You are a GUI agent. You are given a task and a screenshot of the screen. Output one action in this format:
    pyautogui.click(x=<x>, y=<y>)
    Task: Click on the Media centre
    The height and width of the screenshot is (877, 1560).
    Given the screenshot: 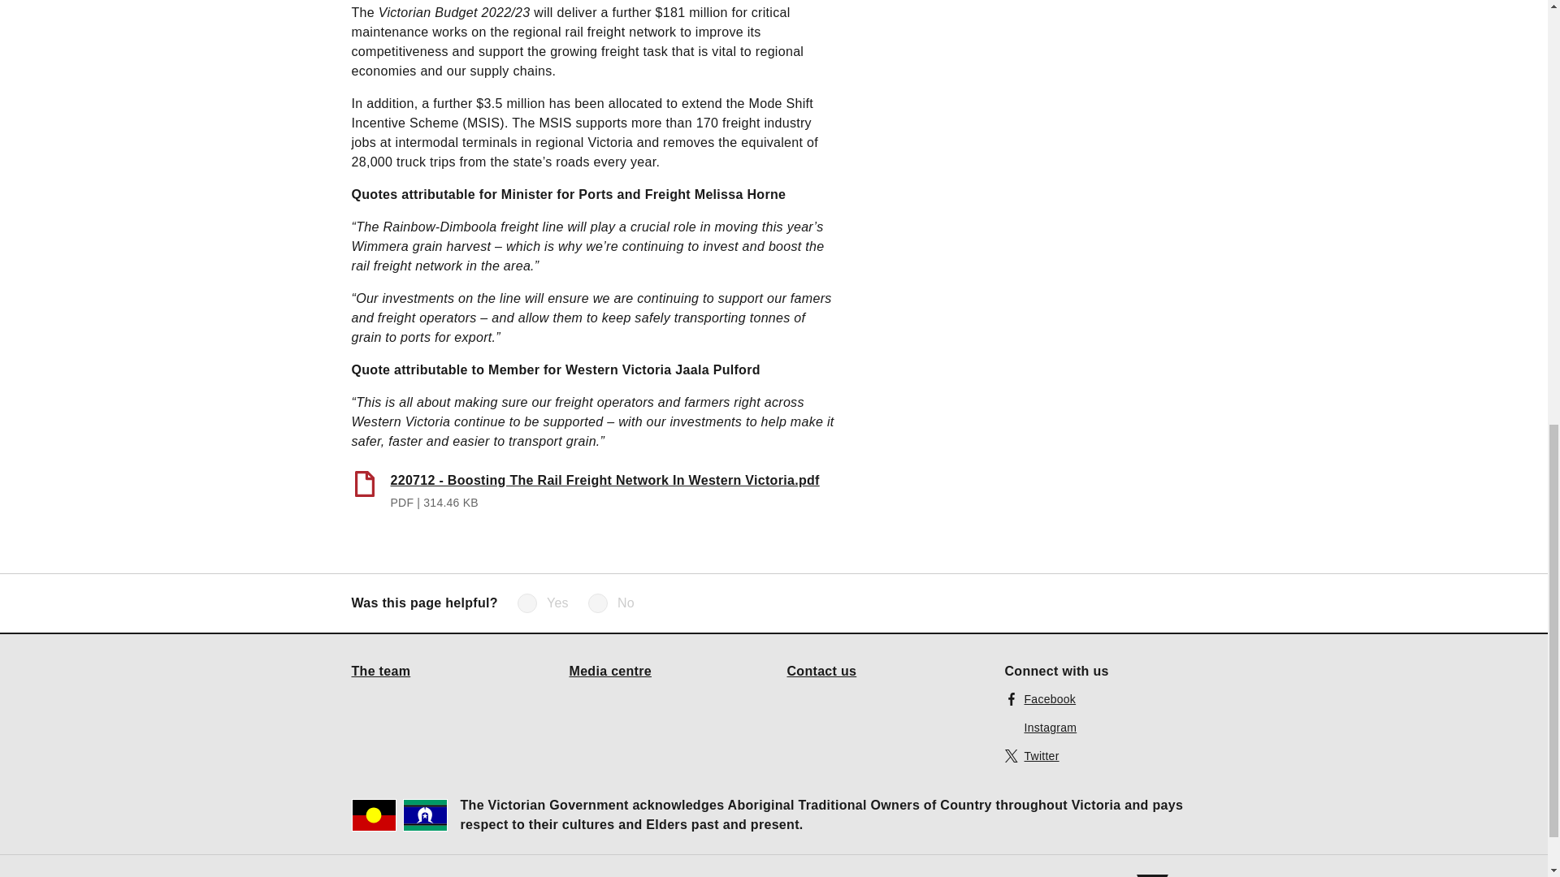 What is the action you would take?
    pyautogui.click(x=610, y=670)
    